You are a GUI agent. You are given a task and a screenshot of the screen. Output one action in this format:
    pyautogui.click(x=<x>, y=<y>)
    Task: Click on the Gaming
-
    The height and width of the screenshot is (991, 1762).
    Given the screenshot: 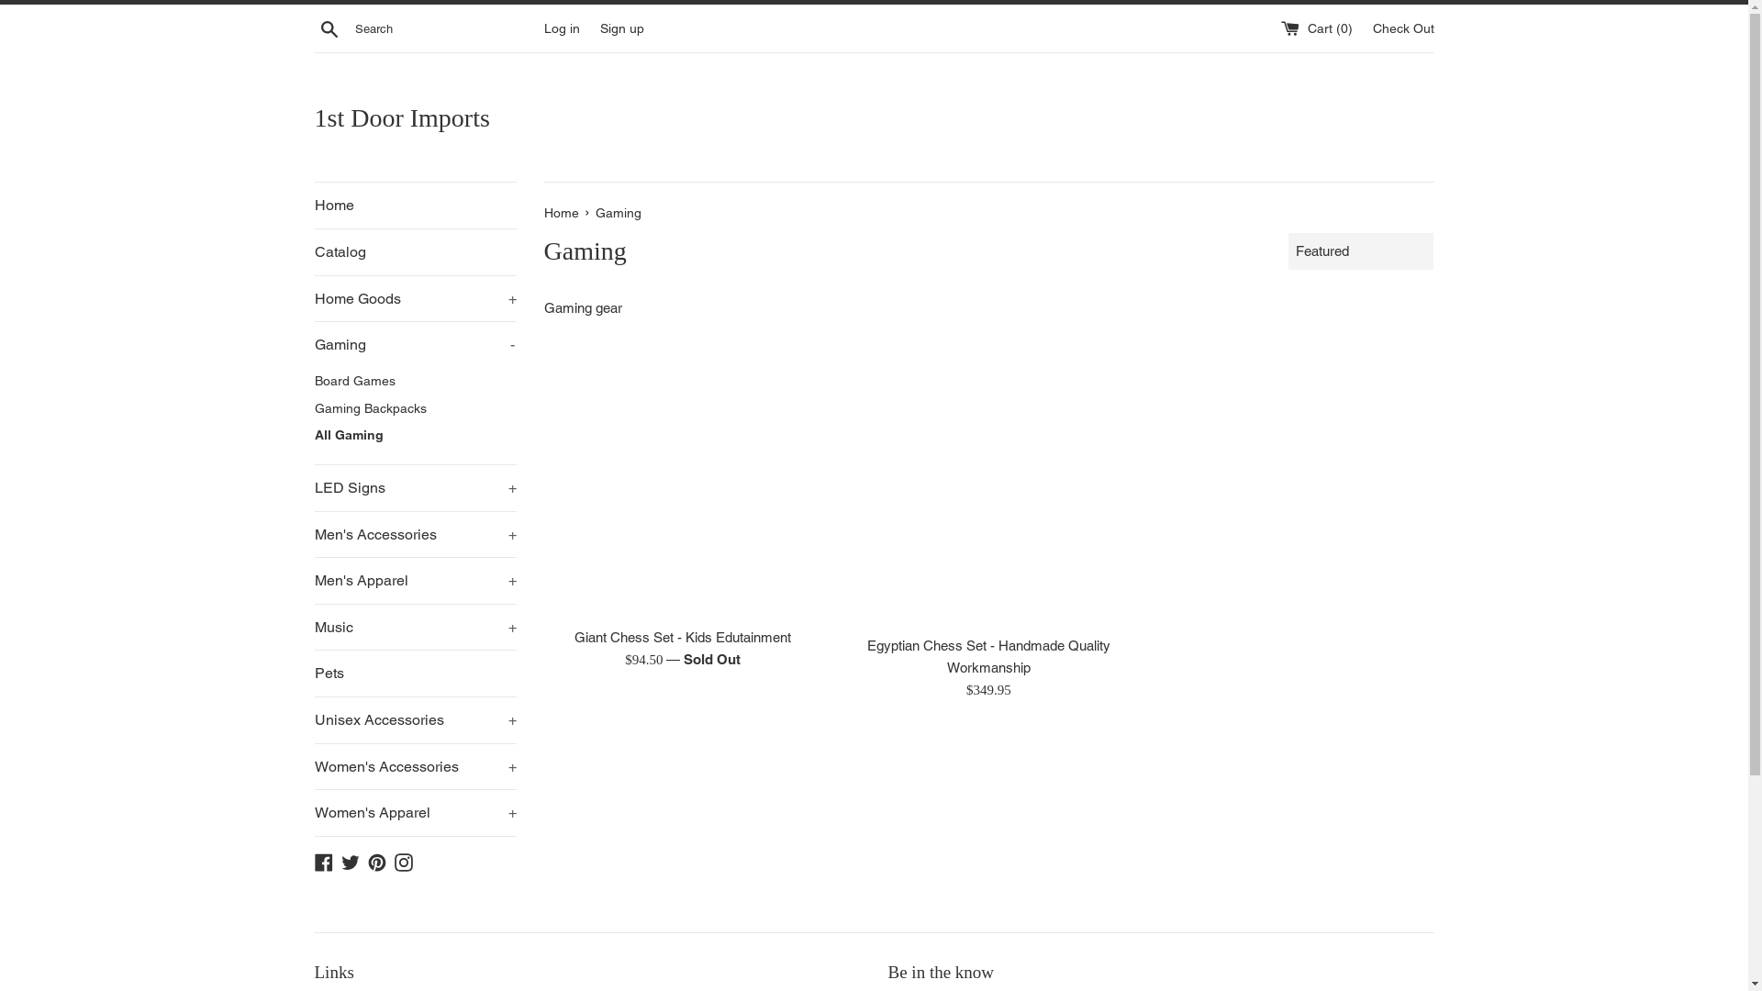 What is the action you would take?
    pyautogui.click(x=415, y=345)
    